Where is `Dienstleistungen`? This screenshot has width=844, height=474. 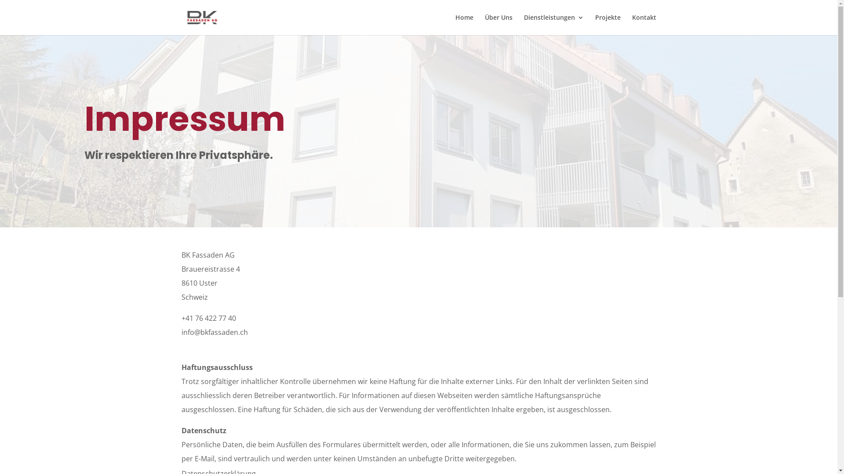
Dienstleistungen is located at coordinates (554, 25).